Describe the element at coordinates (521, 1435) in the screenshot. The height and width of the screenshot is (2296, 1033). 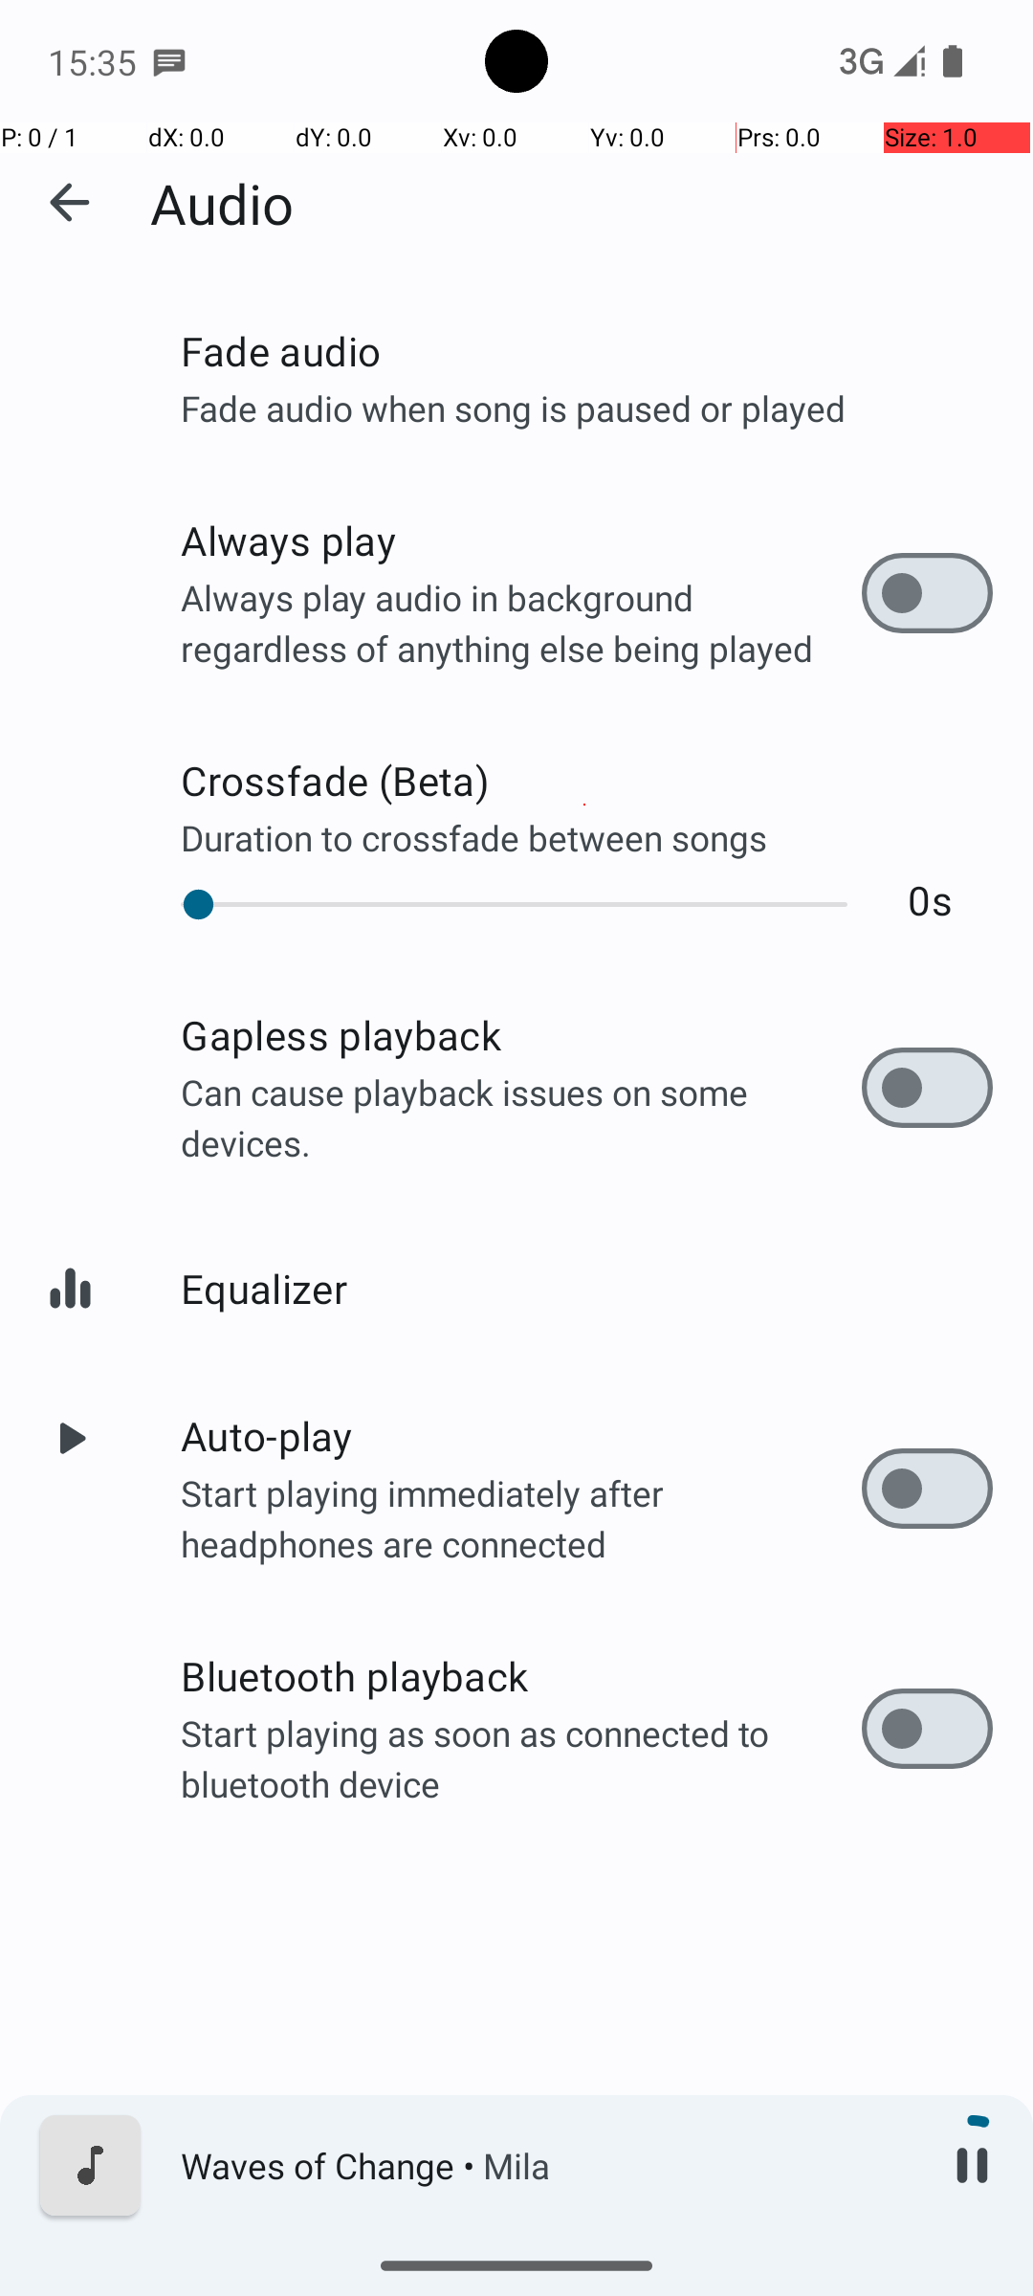
I see `Auto-play` at that location.